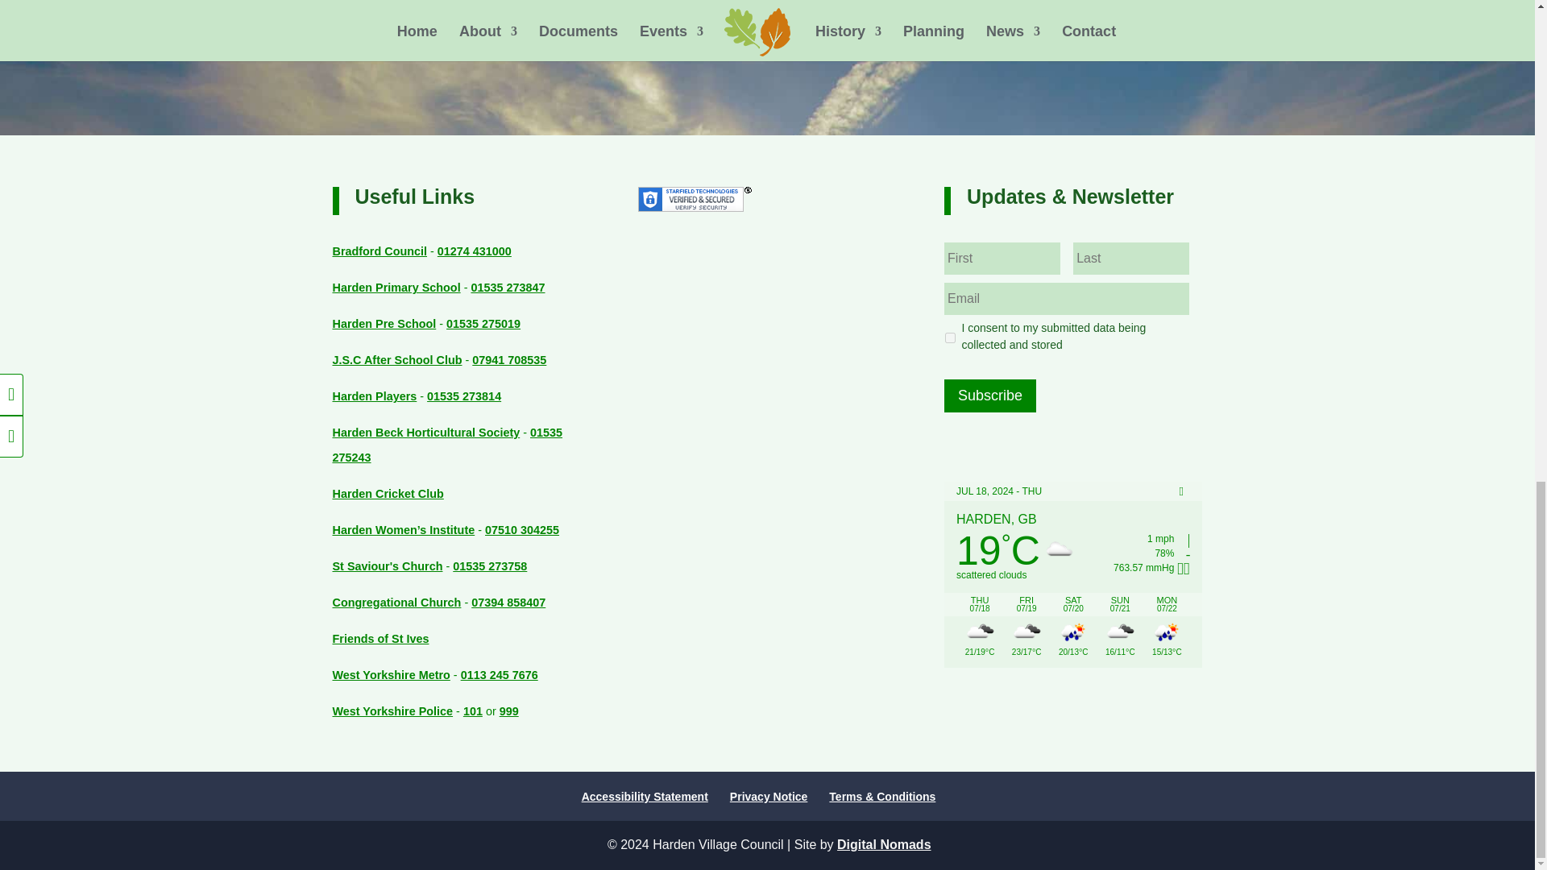 The width and height of the screenshot is (1547, 870). Describe the element at coordinates (989, 395) in the screenshot. I see `Subscribe` at that location.